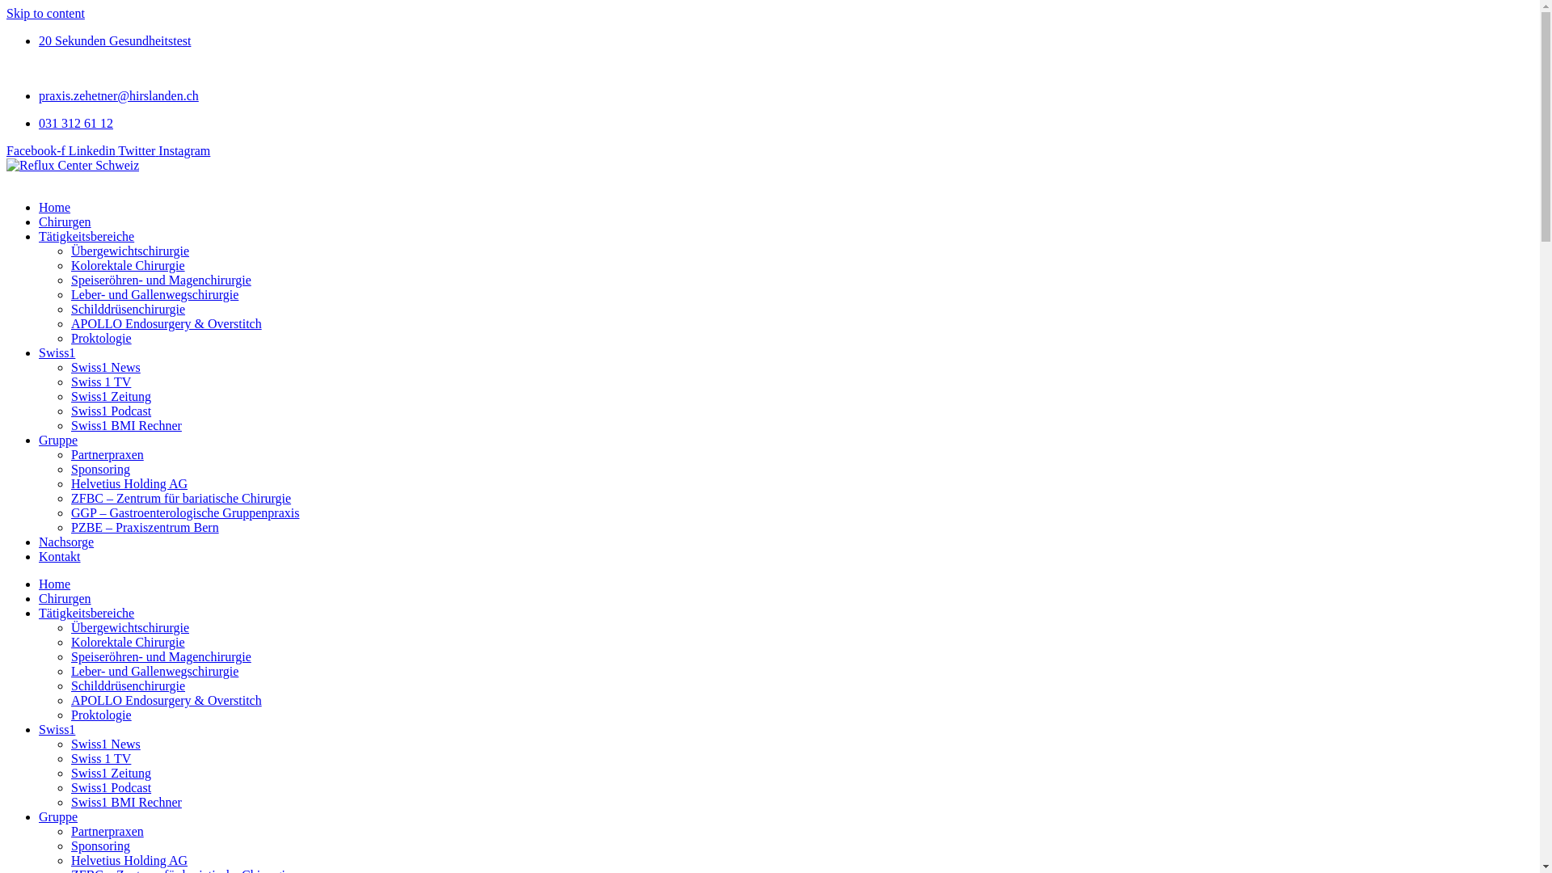  Describe the element at coordinates (155, 294) in the screenshot. I see `Leber- und Gallenwegschirurgie` at that location.